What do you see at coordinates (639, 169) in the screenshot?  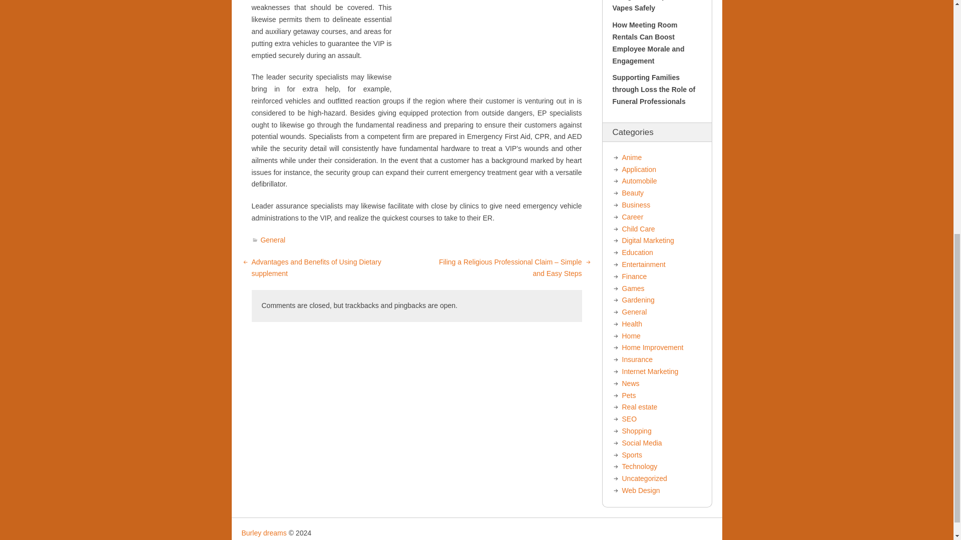 I see `Application` at bounding box center [639, 169].